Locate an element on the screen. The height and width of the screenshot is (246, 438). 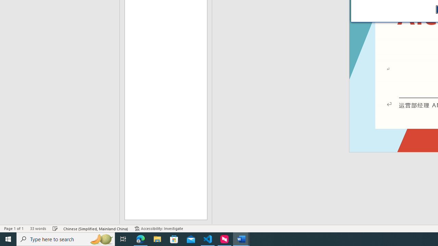
Start is located at coordinates (8, 239).